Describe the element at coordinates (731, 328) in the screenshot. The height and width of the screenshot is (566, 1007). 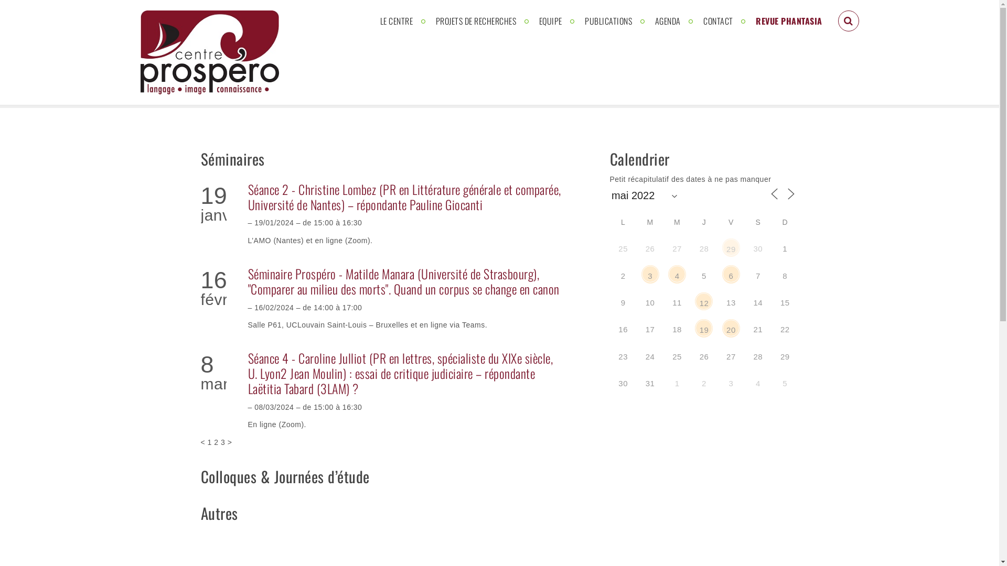
I see `20` at that location.